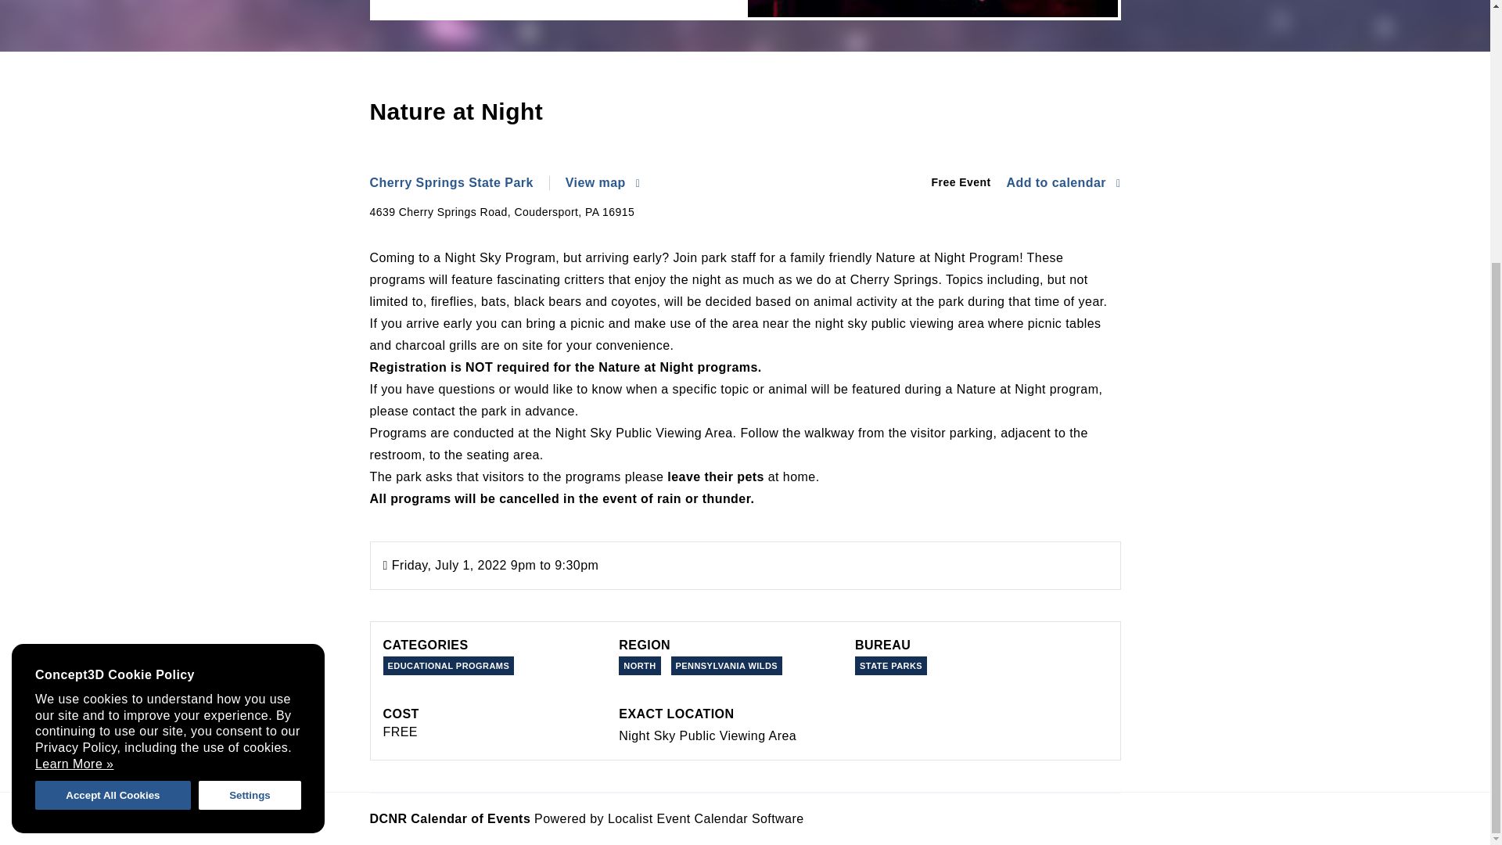 This screenshot has width=1502, height=845. What do you see at coordinates (459, 183) in the screenshot?
I see `Cherry Springs State Park` at bounding box center [459, 183].